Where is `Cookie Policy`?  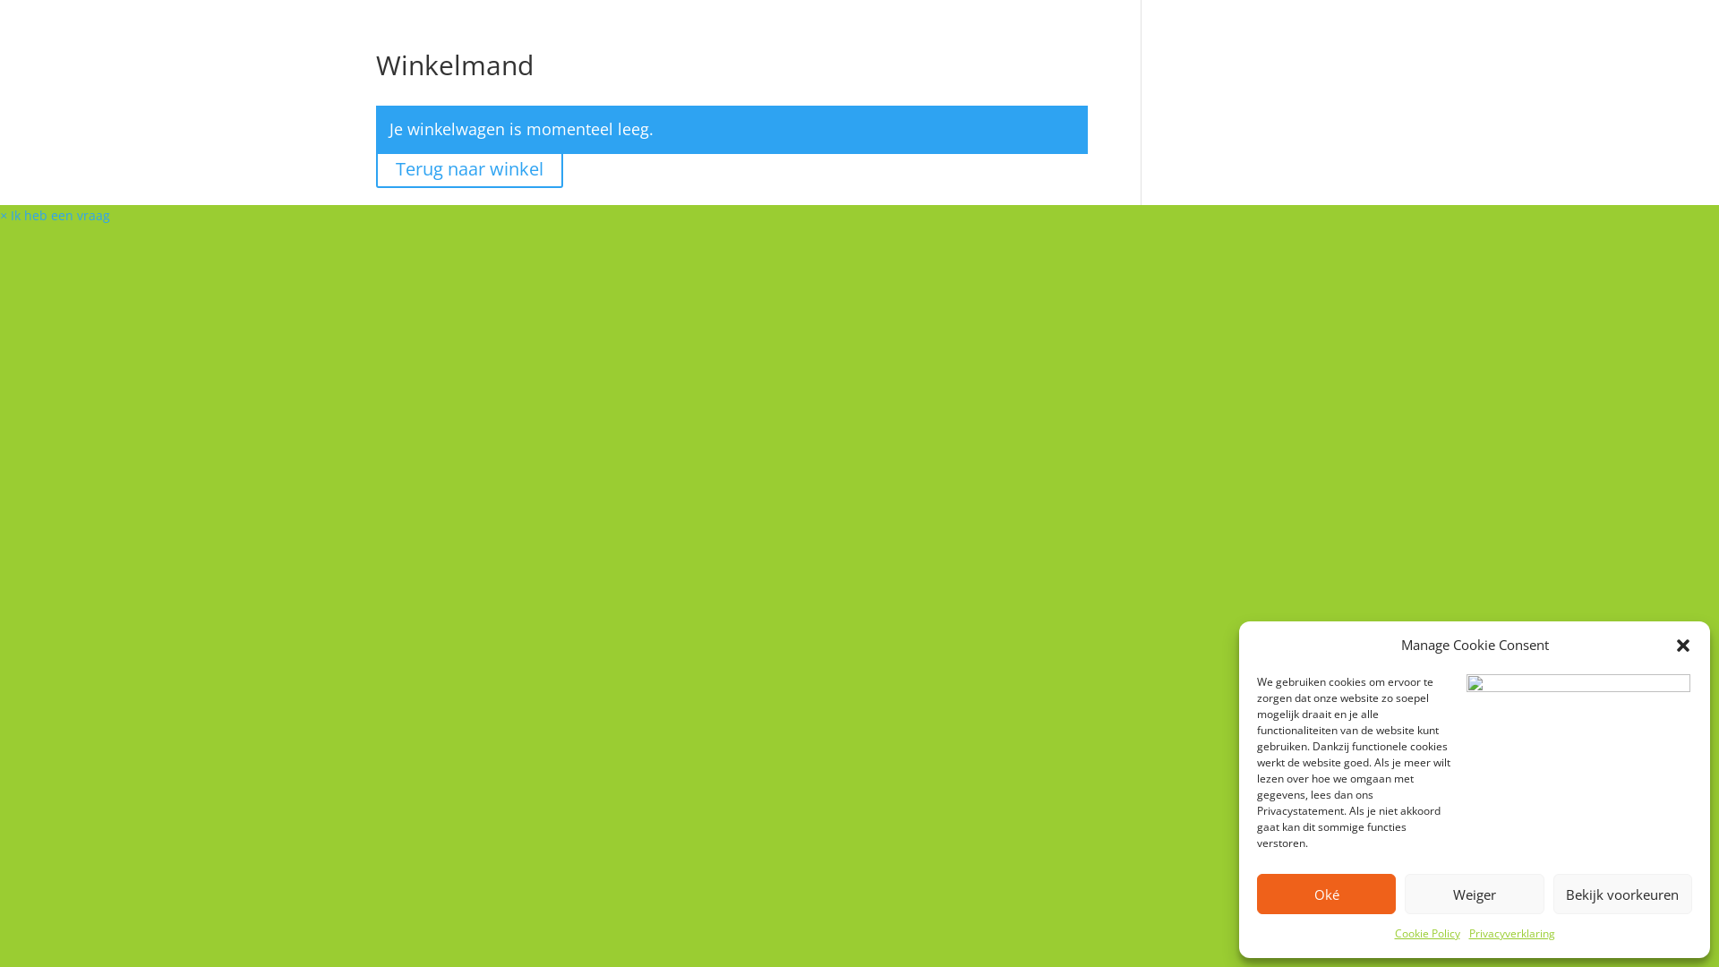 Cookie Policy is located at coordinates (1427, 934).